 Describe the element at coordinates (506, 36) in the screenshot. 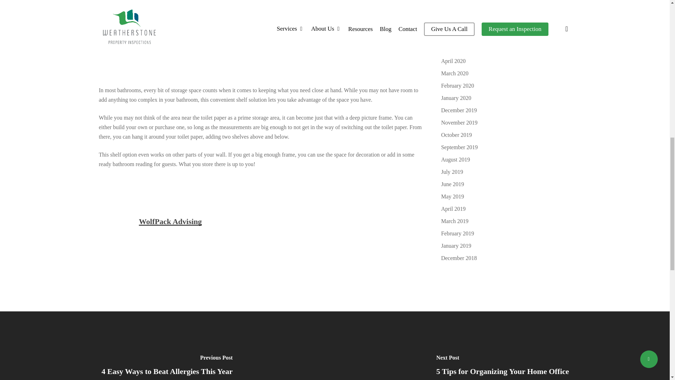

I see `June 2020` at that location.